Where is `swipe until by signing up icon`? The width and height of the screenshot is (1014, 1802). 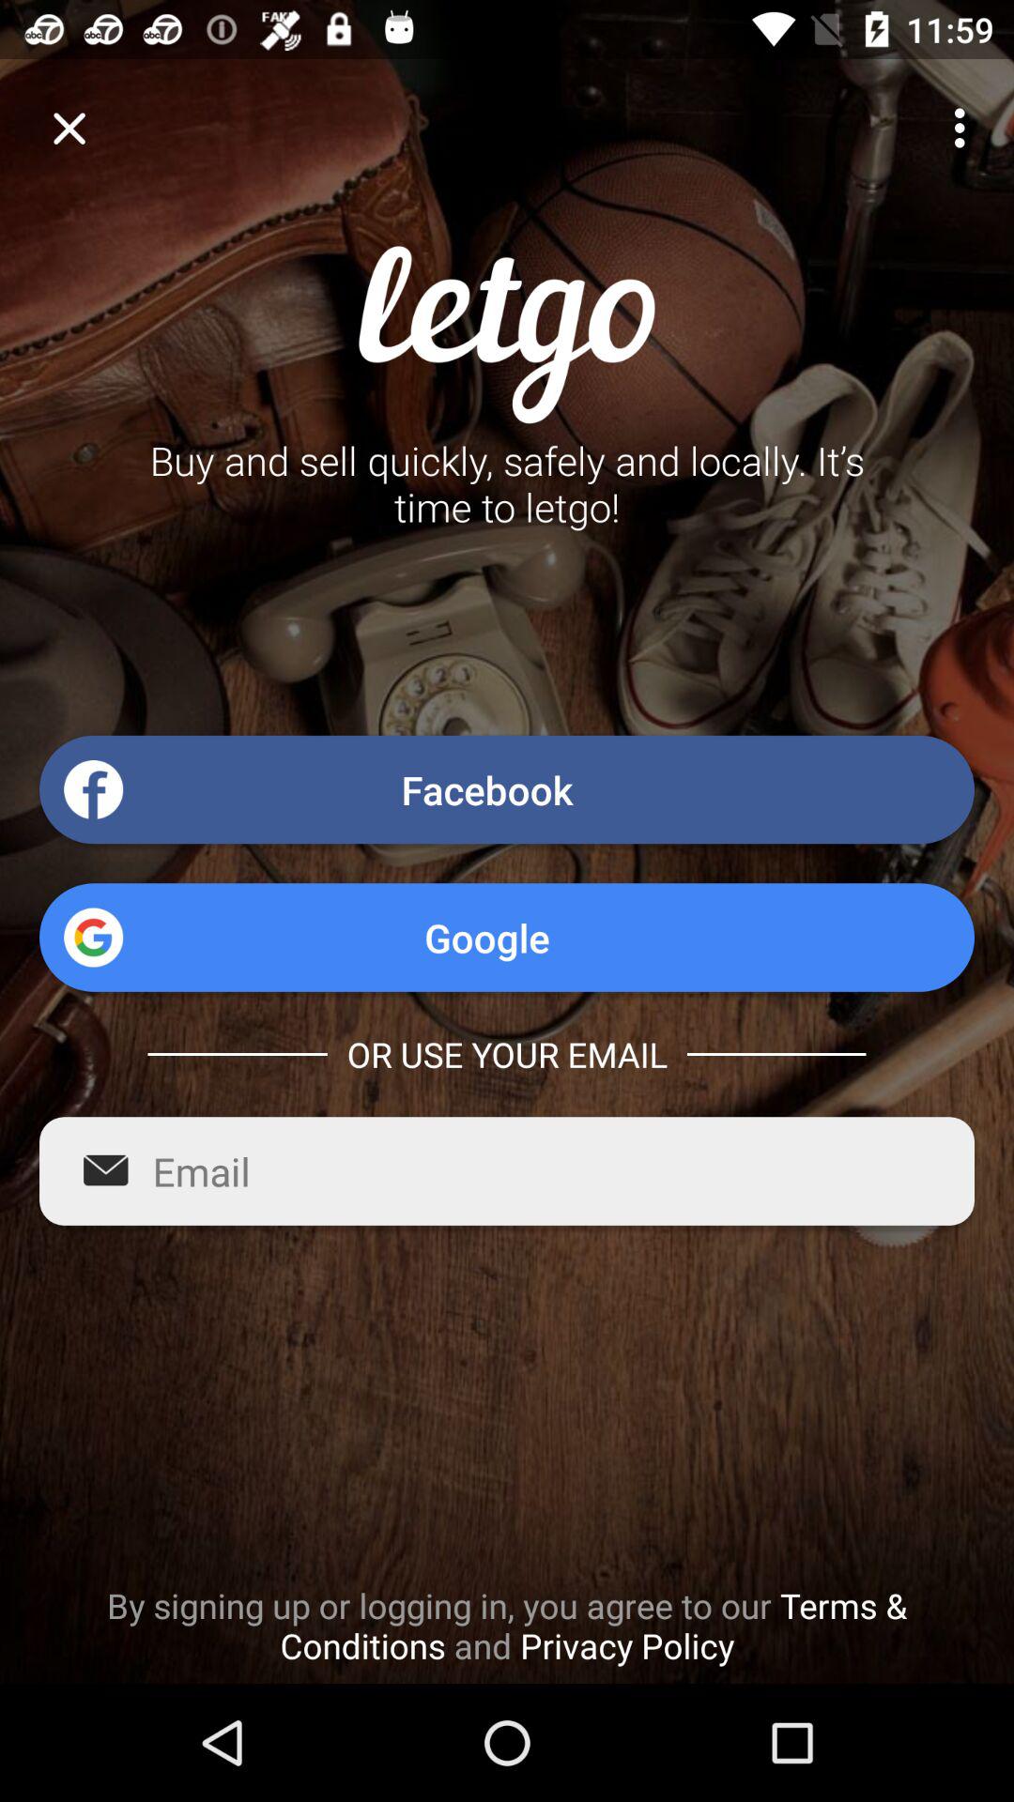 swipe until by signing up icon is located at coordinates (507, 1626).